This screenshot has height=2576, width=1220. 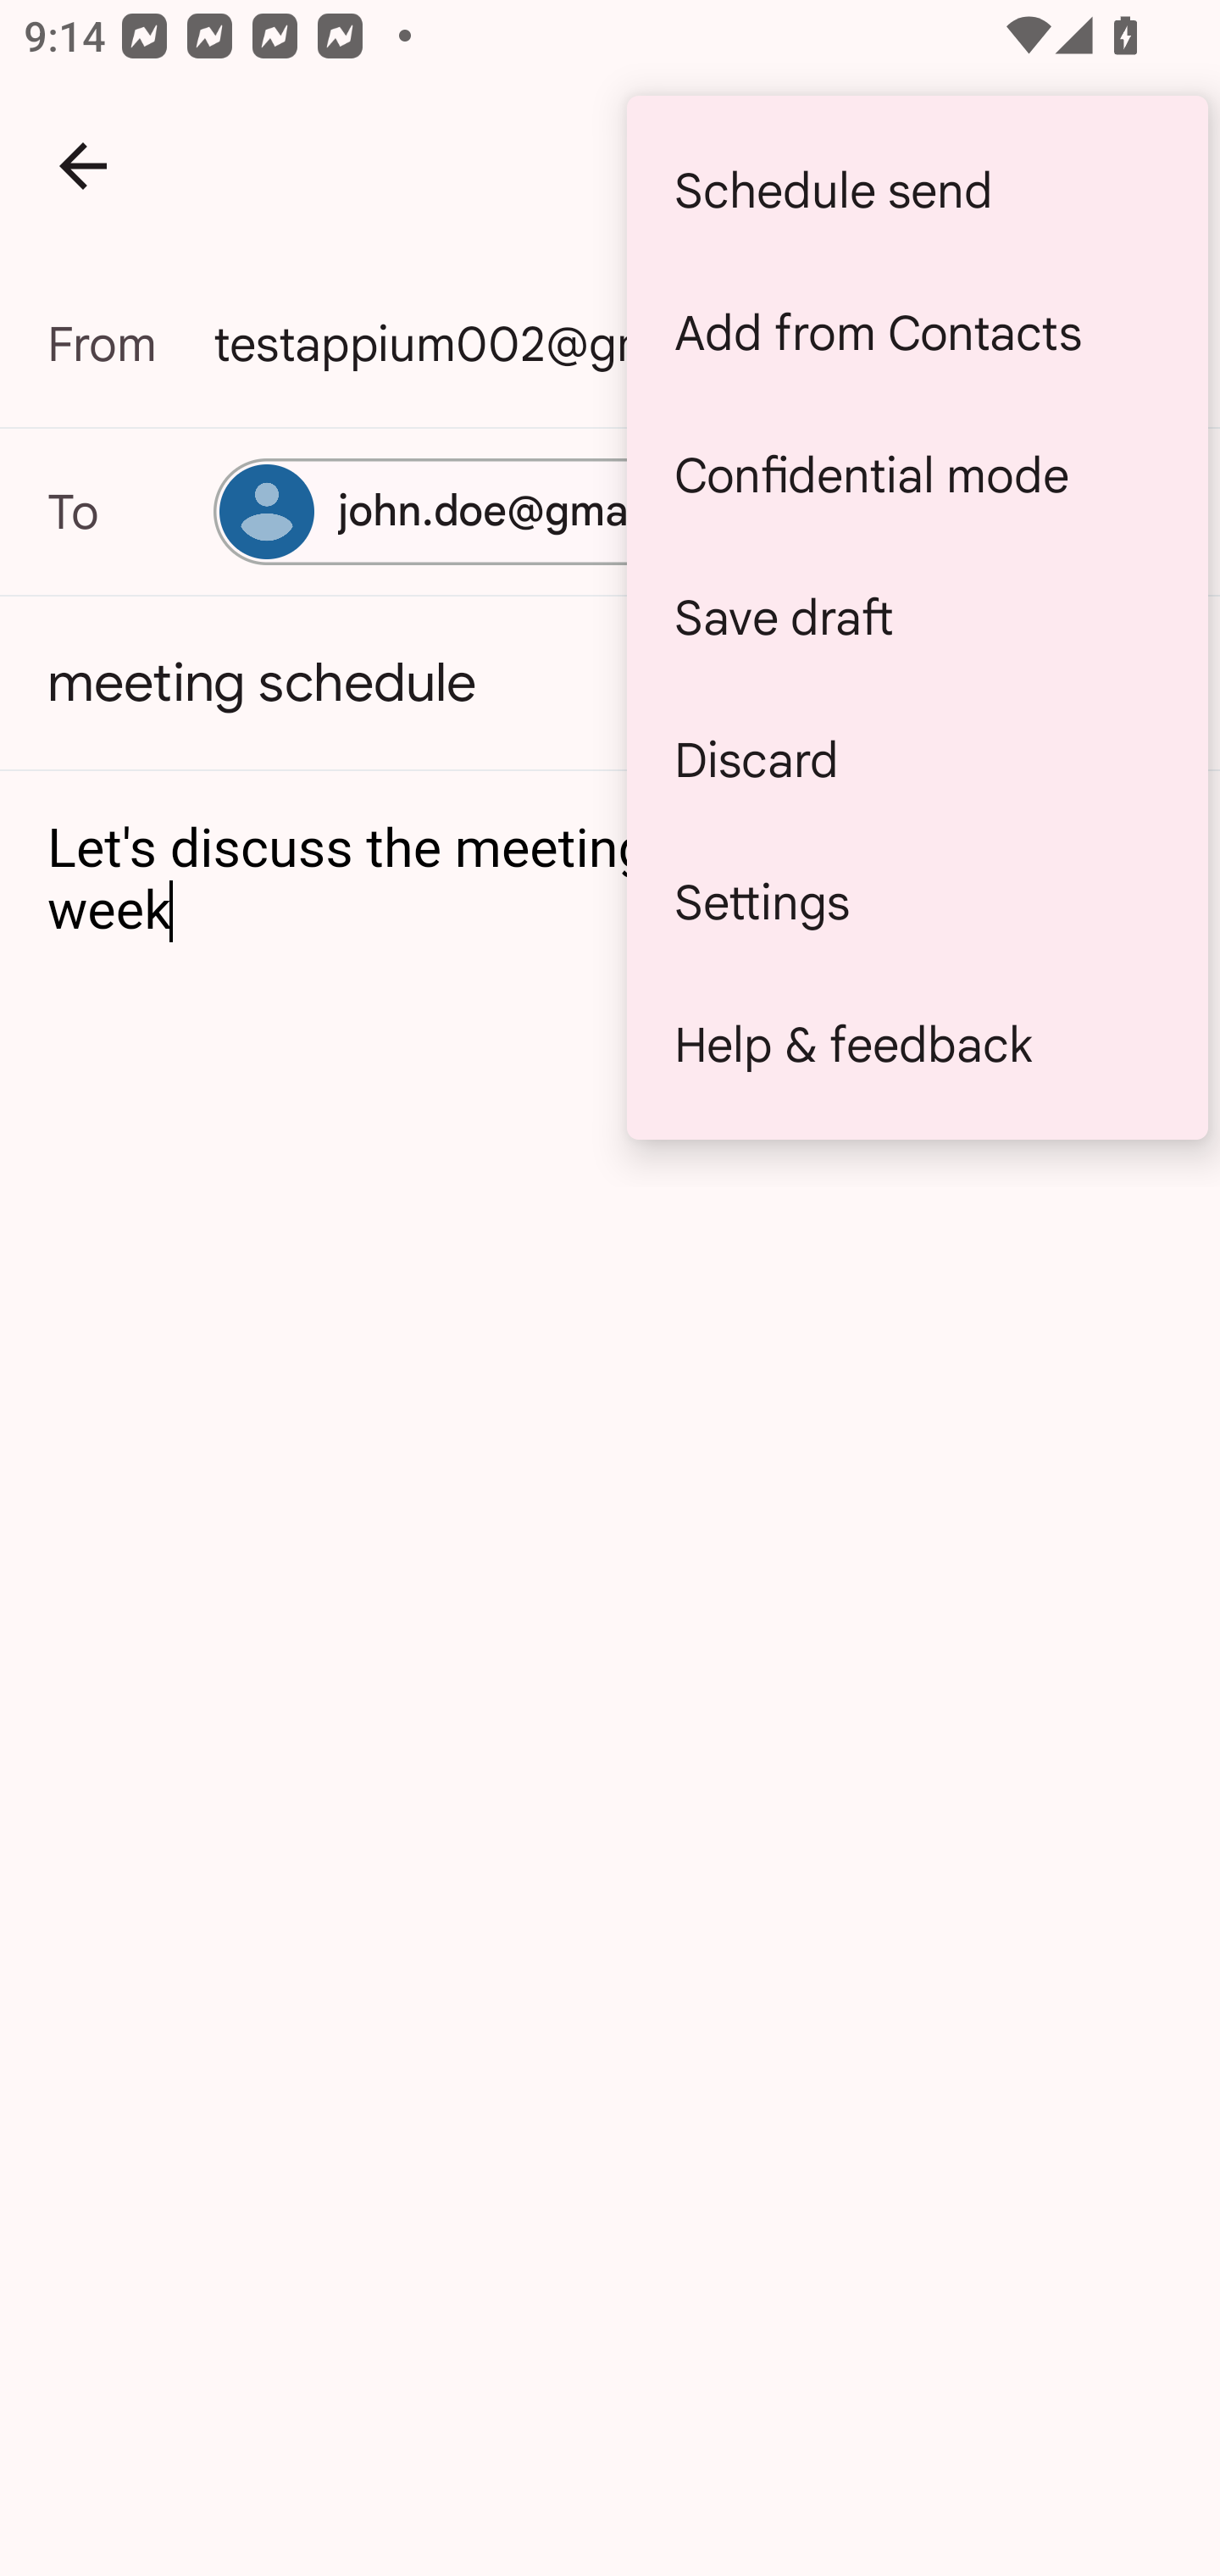 I want to click on Confidential mode, so click(x=917, y=475).